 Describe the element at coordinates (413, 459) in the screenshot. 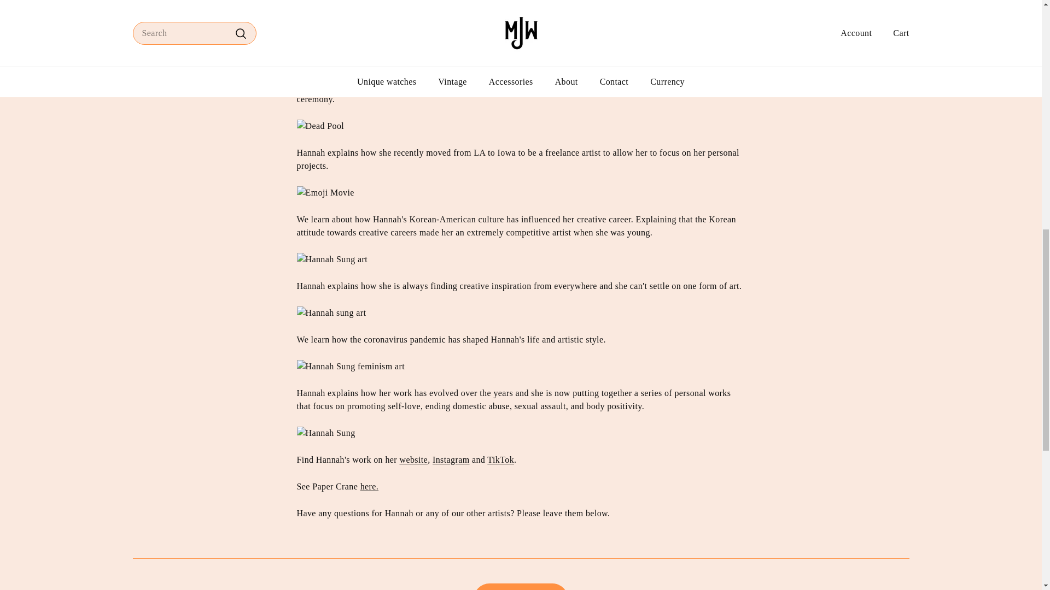

I see `Hannah Sung Website ` at that location.